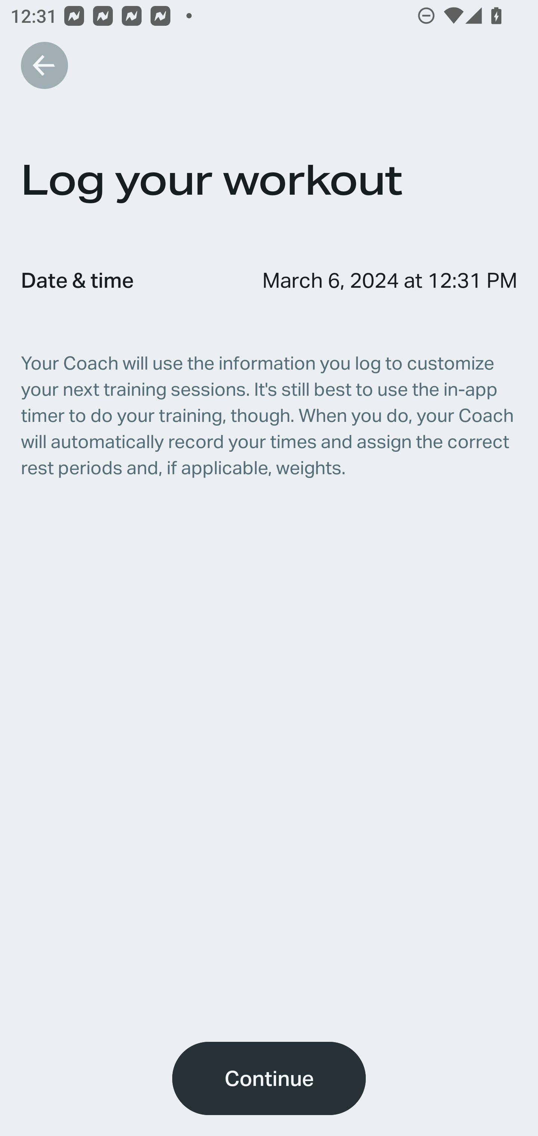 This screenshot has height=1136, width=538. Describe the element at coordinates (269, 1078) in the screenshot. I see `Continue` at that location.